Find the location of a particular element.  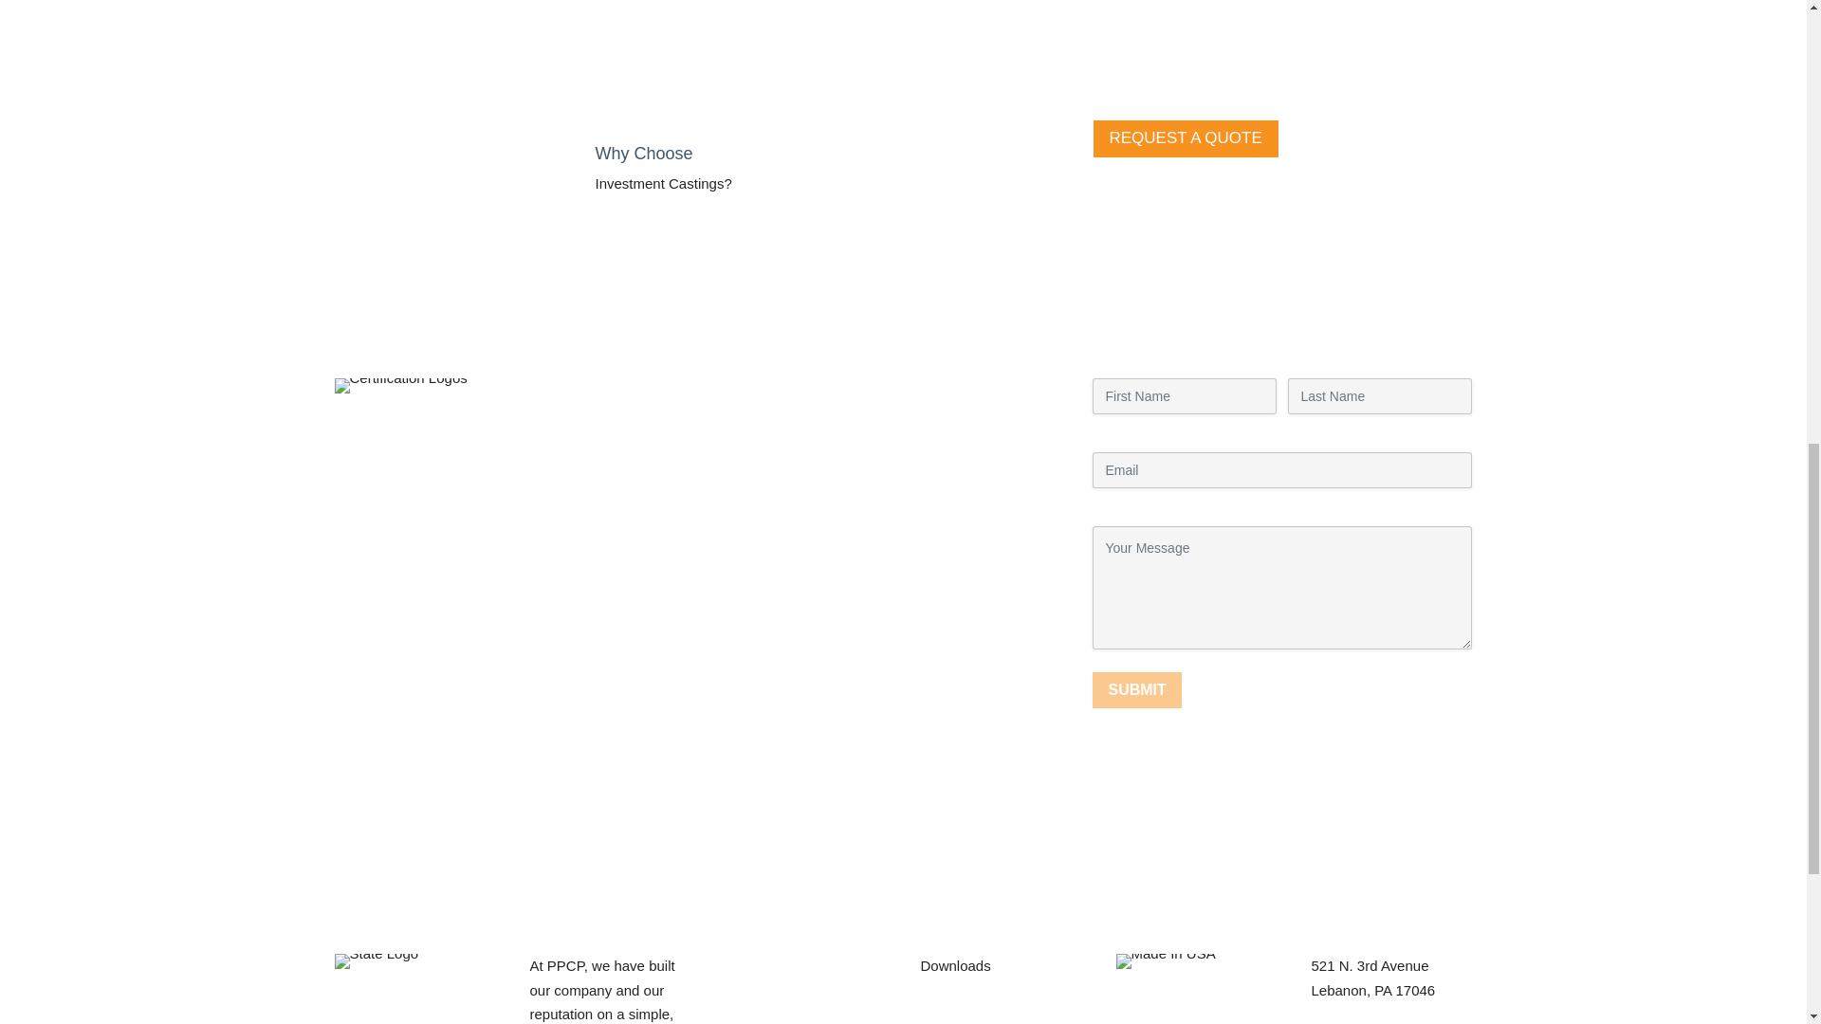

Made In USA is located at coordinates (1165, 960).